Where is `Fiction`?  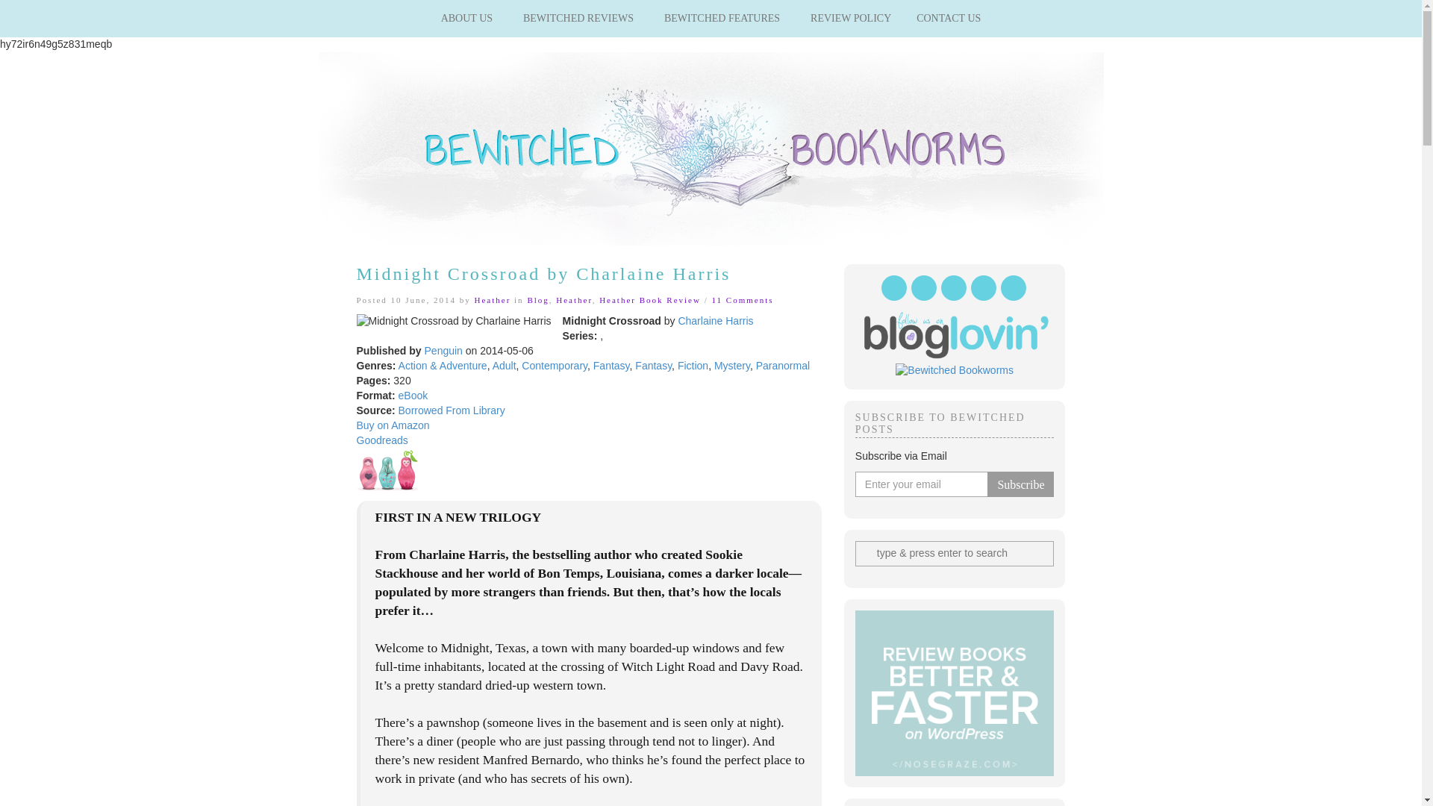 Fiction is located at coordinates (693, 365).